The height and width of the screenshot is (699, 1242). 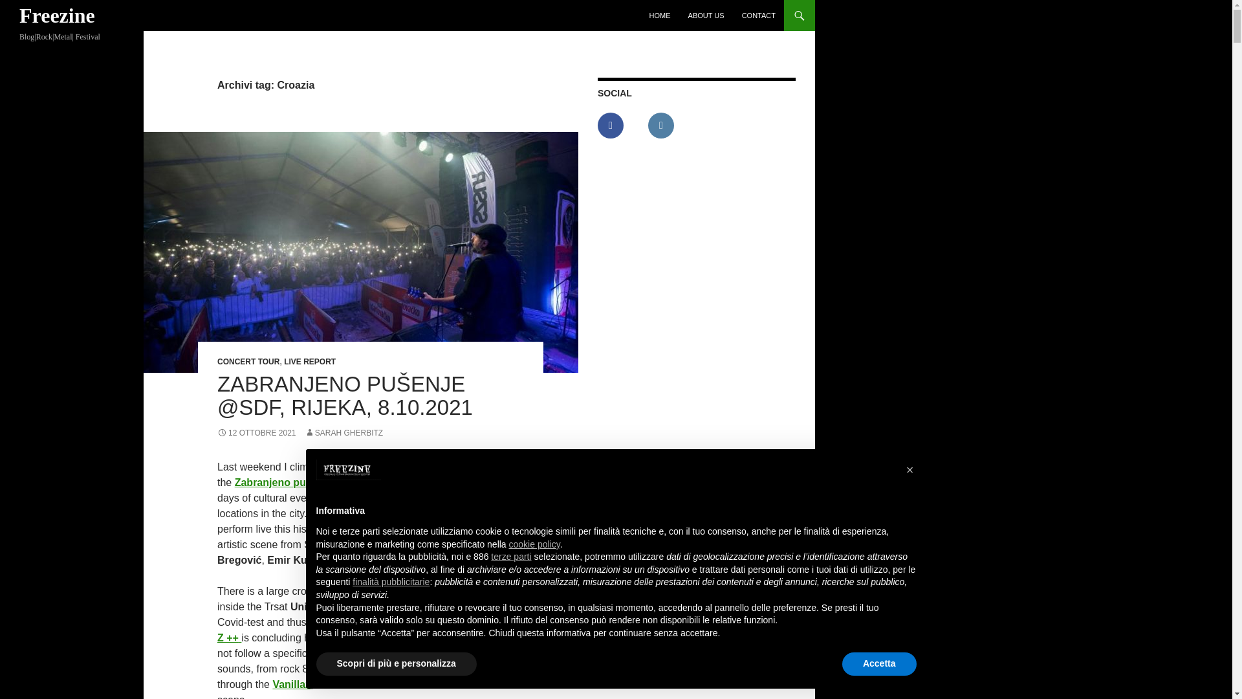 What do you see at coordinates (57, 16) in the screenshot?
I see `Freezine` at bounding box center [57, 16].